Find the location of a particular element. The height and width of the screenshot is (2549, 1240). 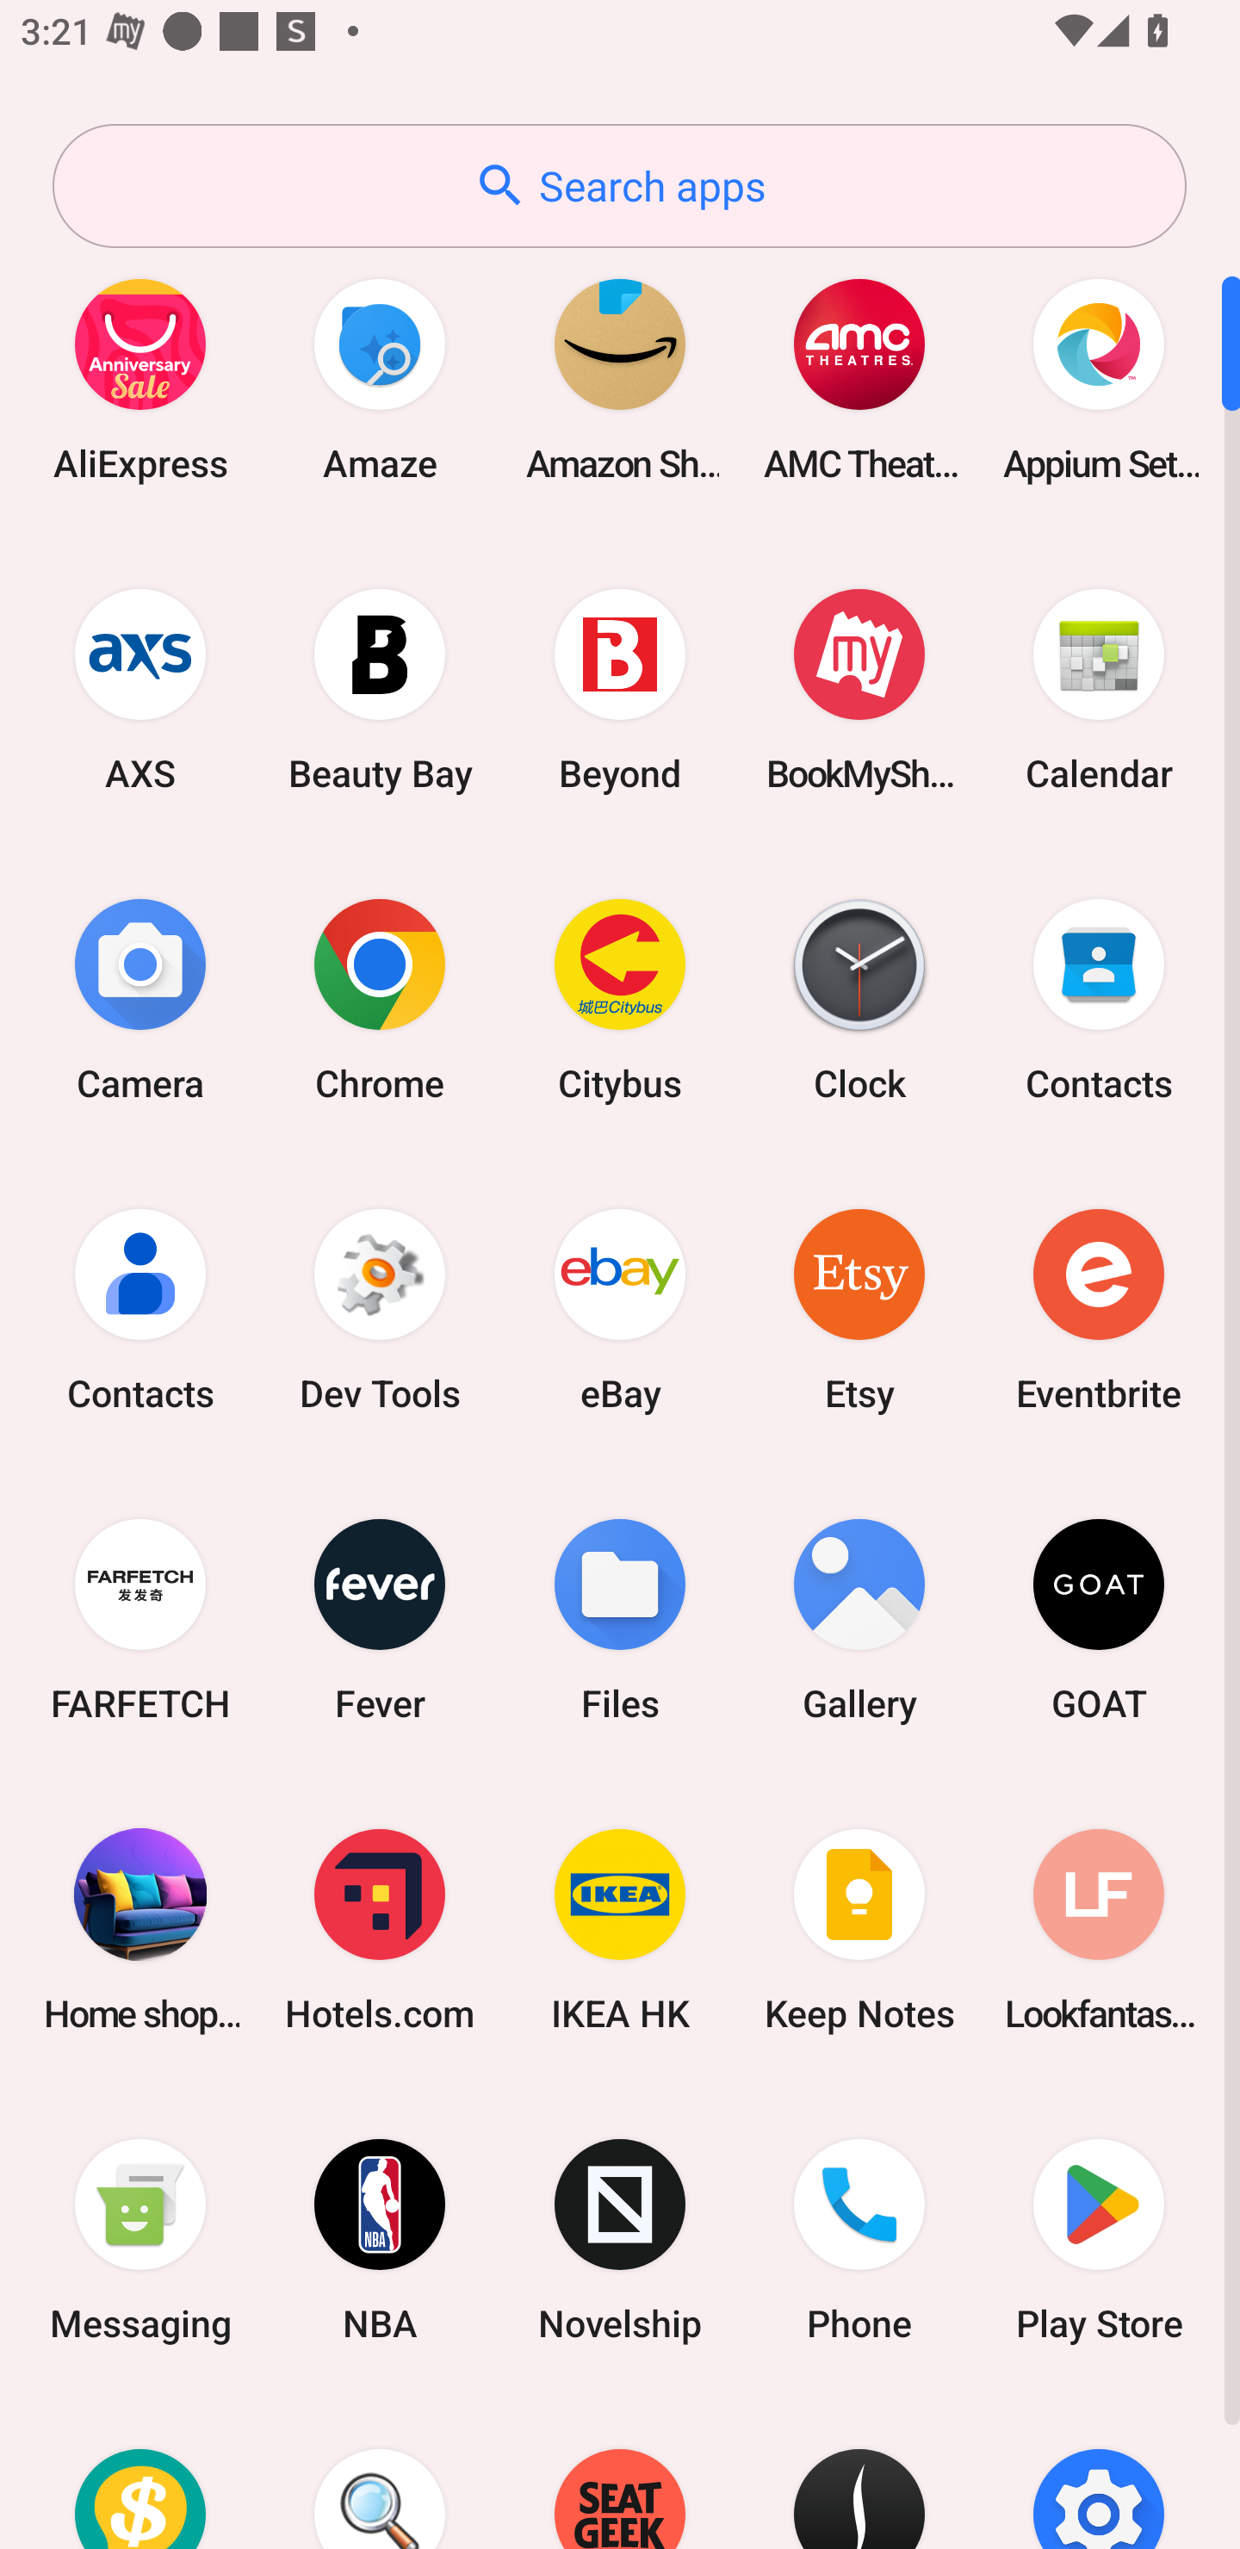

Contacts is located at coordinates (1099, 999).